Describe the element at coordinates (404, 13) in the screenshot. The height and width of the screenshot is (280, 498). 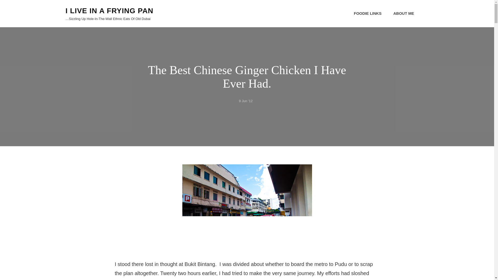
I see `ABOUT ME` at that location.